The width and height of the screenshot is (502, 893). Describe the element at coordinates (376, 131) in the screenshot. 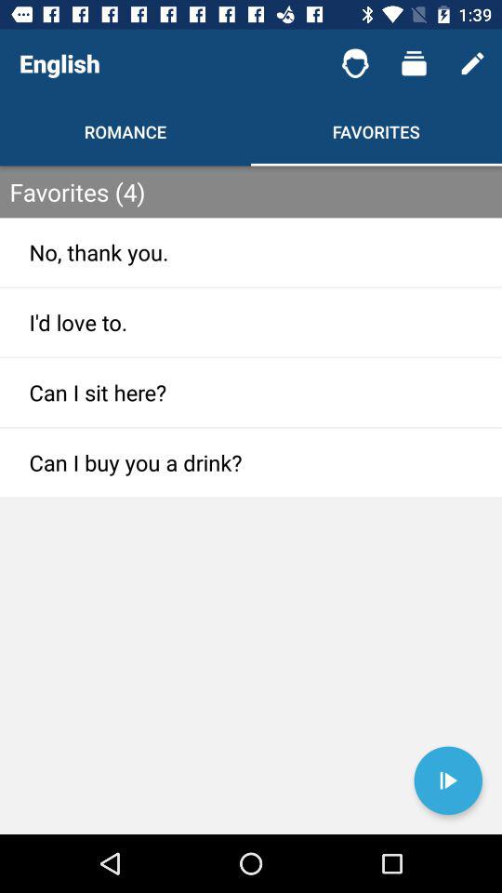

I see `select favorites  shown next to romance` at that location.